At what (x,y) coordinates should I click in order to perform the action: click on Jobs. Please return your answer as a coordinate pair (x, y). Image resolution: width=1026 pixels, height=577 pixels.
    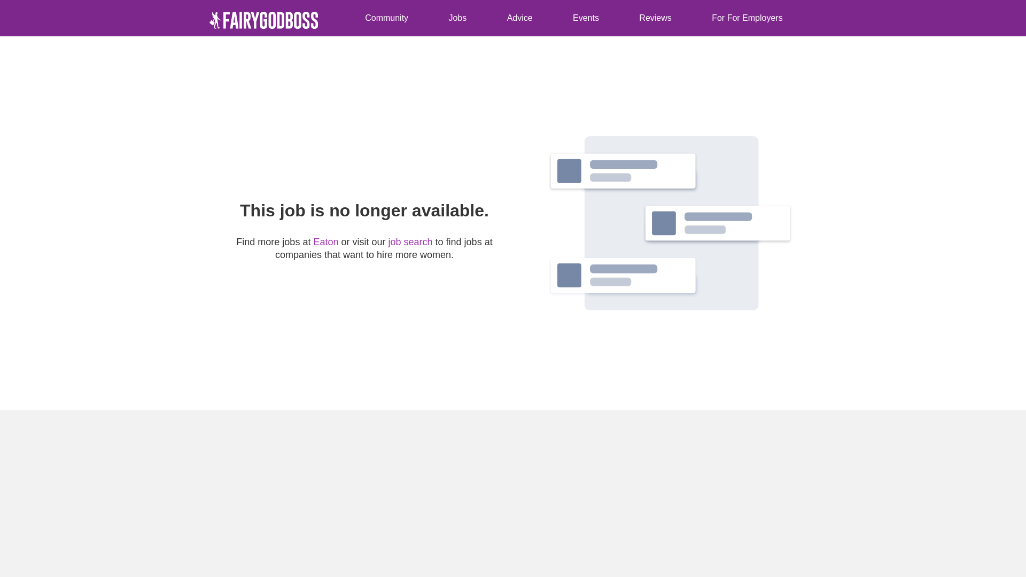
    Looking at the image, I should click on (387, 18).